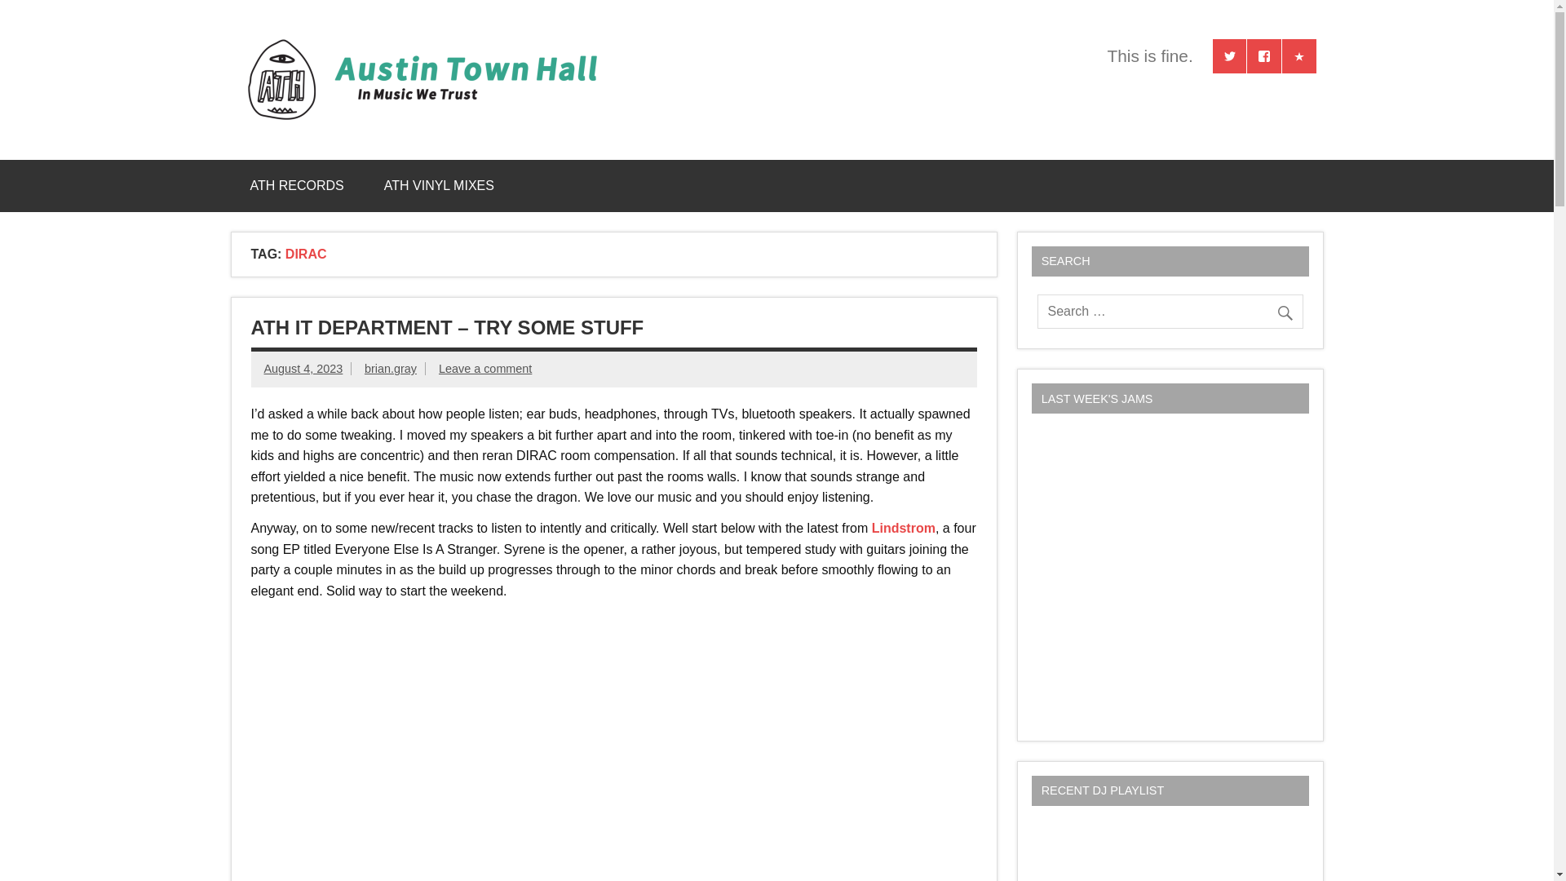 The width and height of the screenshot is (1566, 881). What do you see at coordinates (303, 369) in the screenshot?
I see `10:15 am` at bounding box center [303, 369].